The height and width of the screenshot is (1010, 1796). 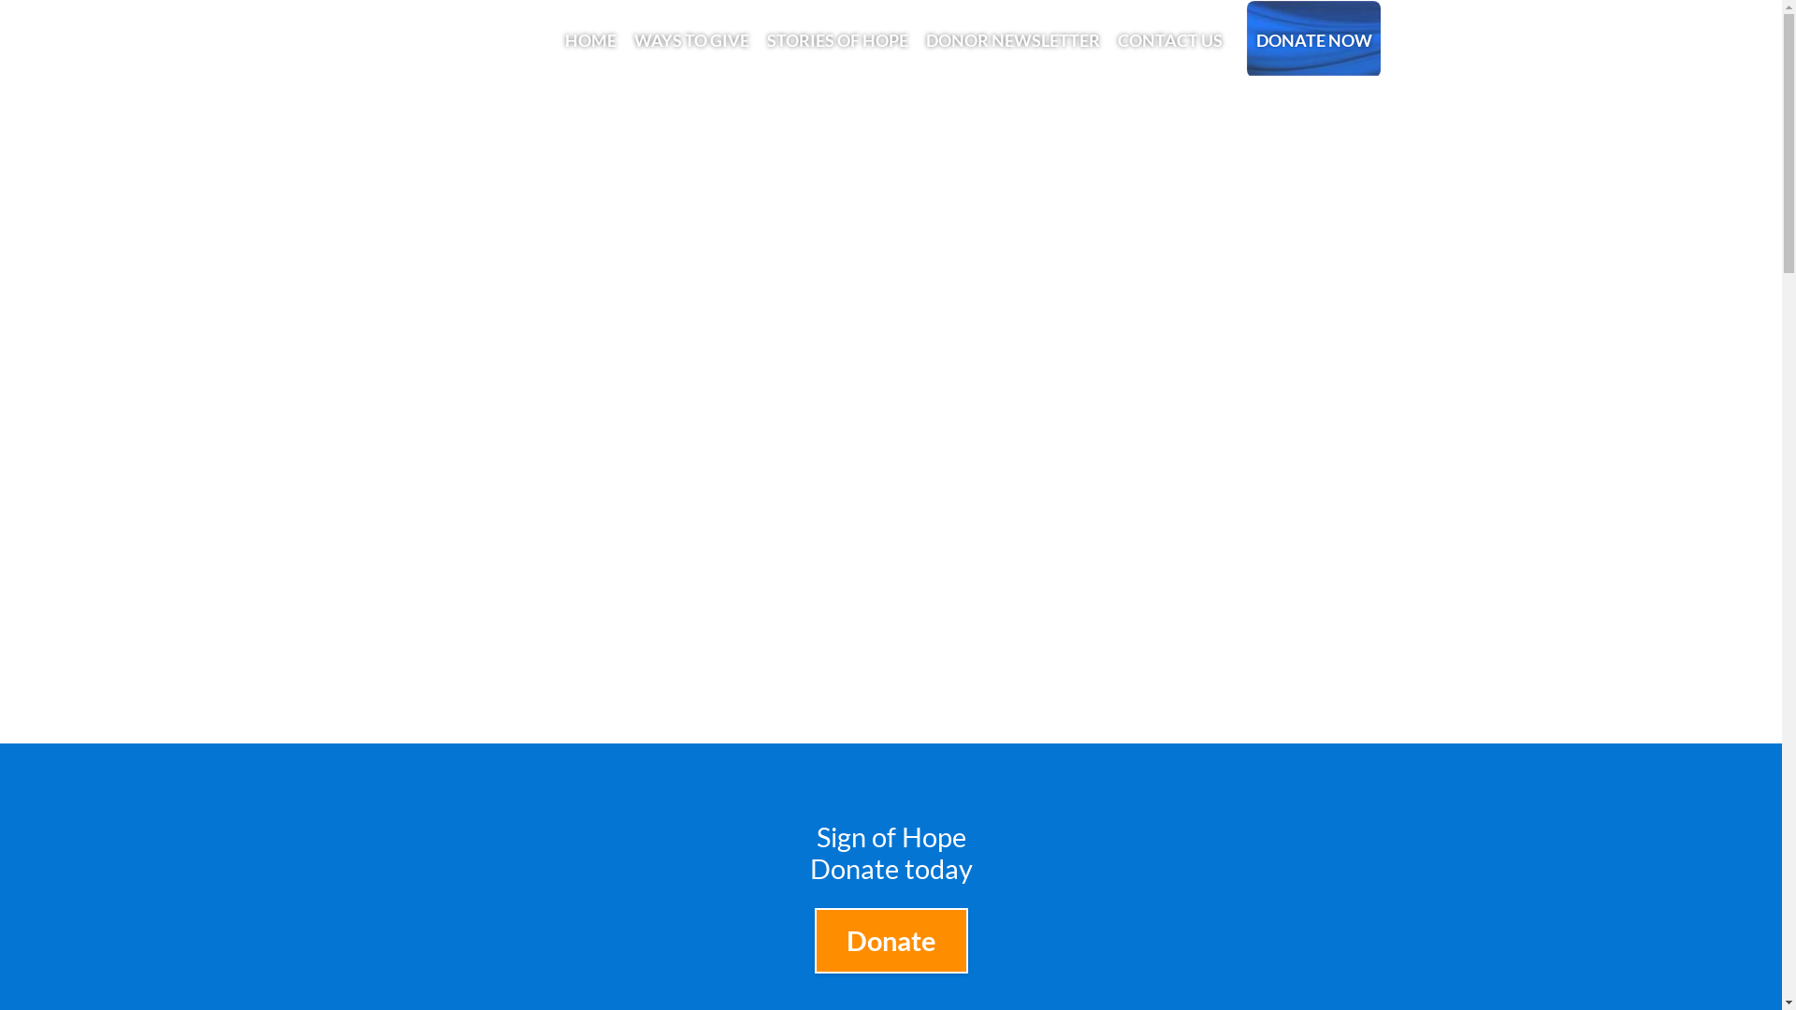 I want to click on HOME, so click(x=590, y=39).